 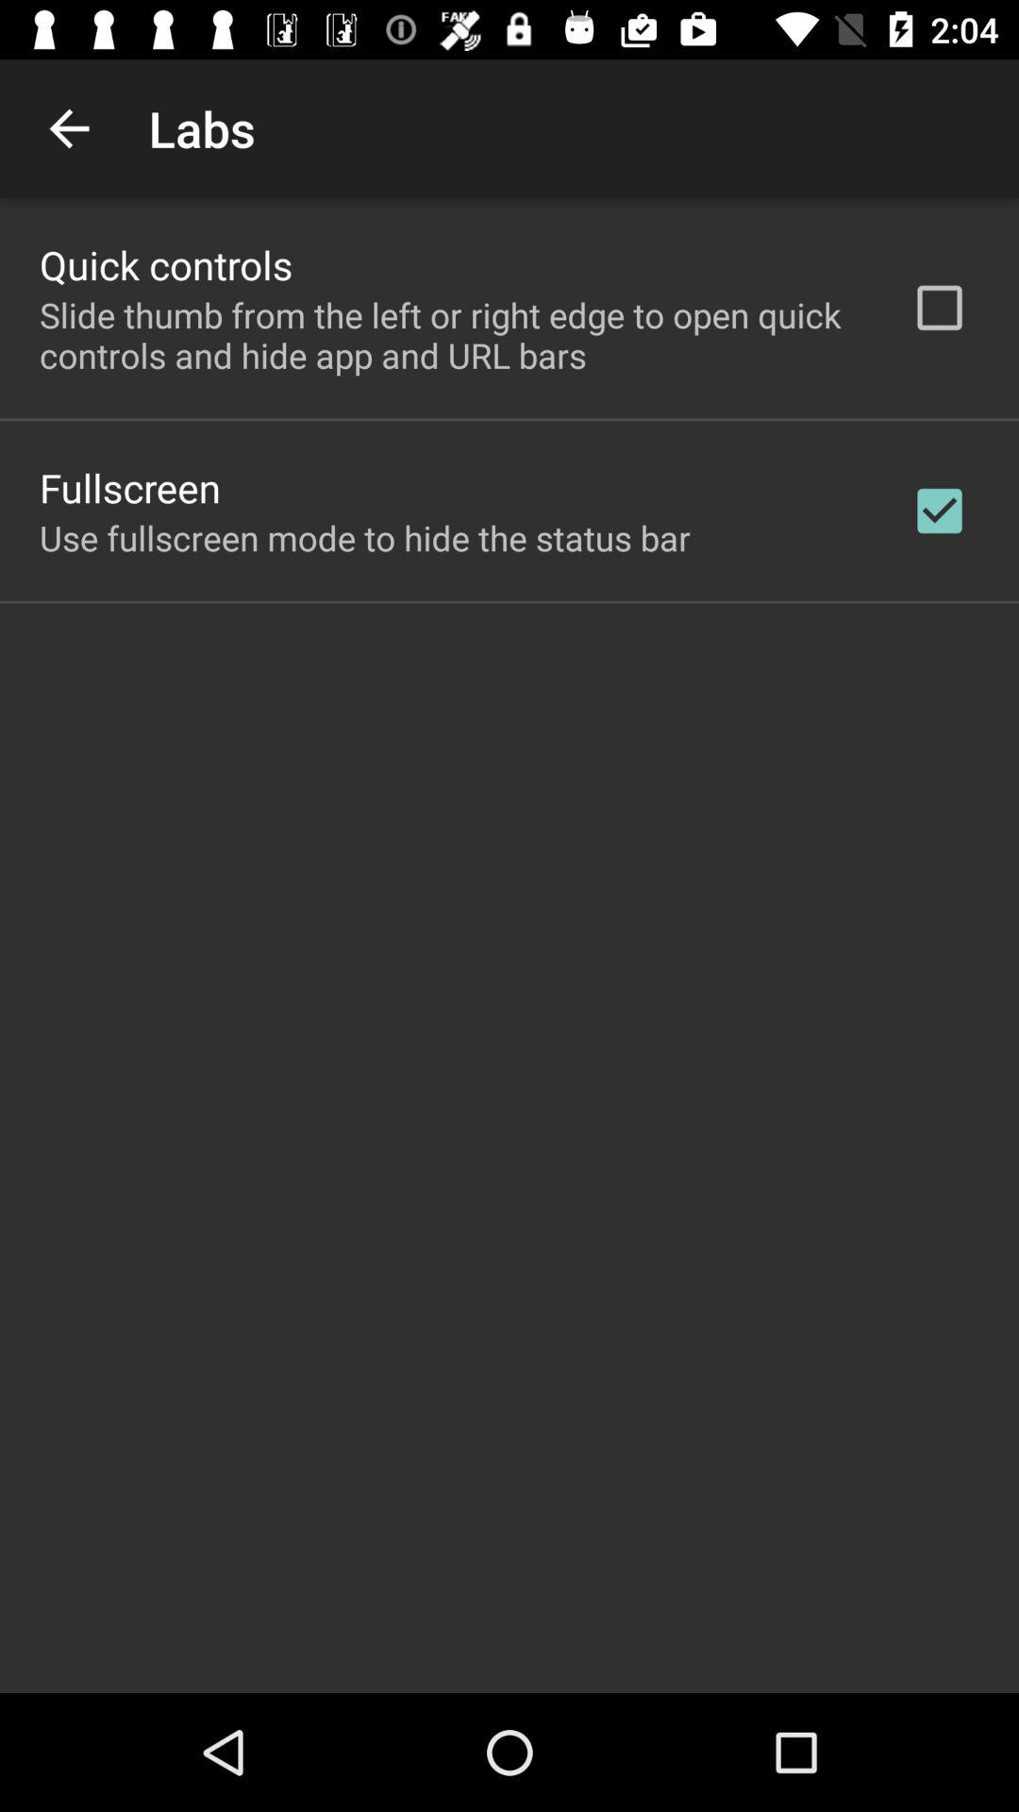 I want to click on turn off the slide thumb from icon, so click(x=450, y=335).